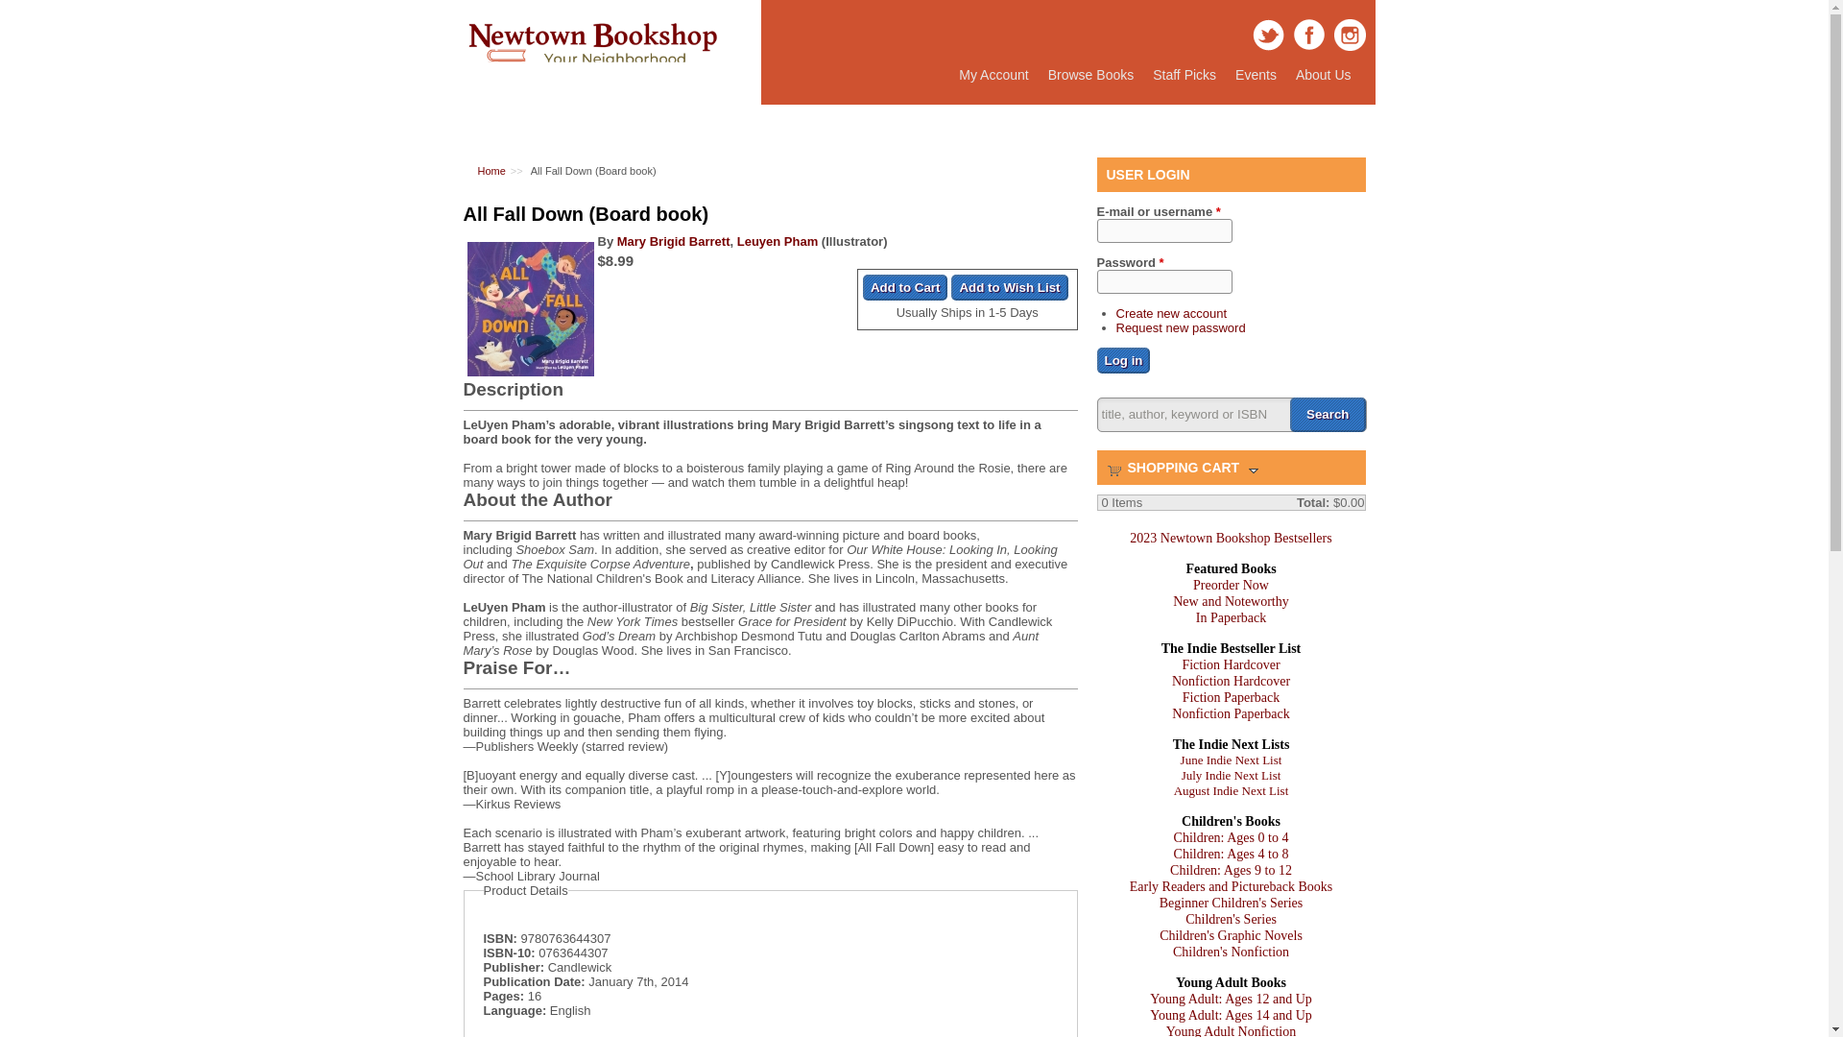 The width and height of the screenshot is (1843, 1037). Describe the element at coordinates (1256, 75) in the screenshot. I see `Events` at that location.